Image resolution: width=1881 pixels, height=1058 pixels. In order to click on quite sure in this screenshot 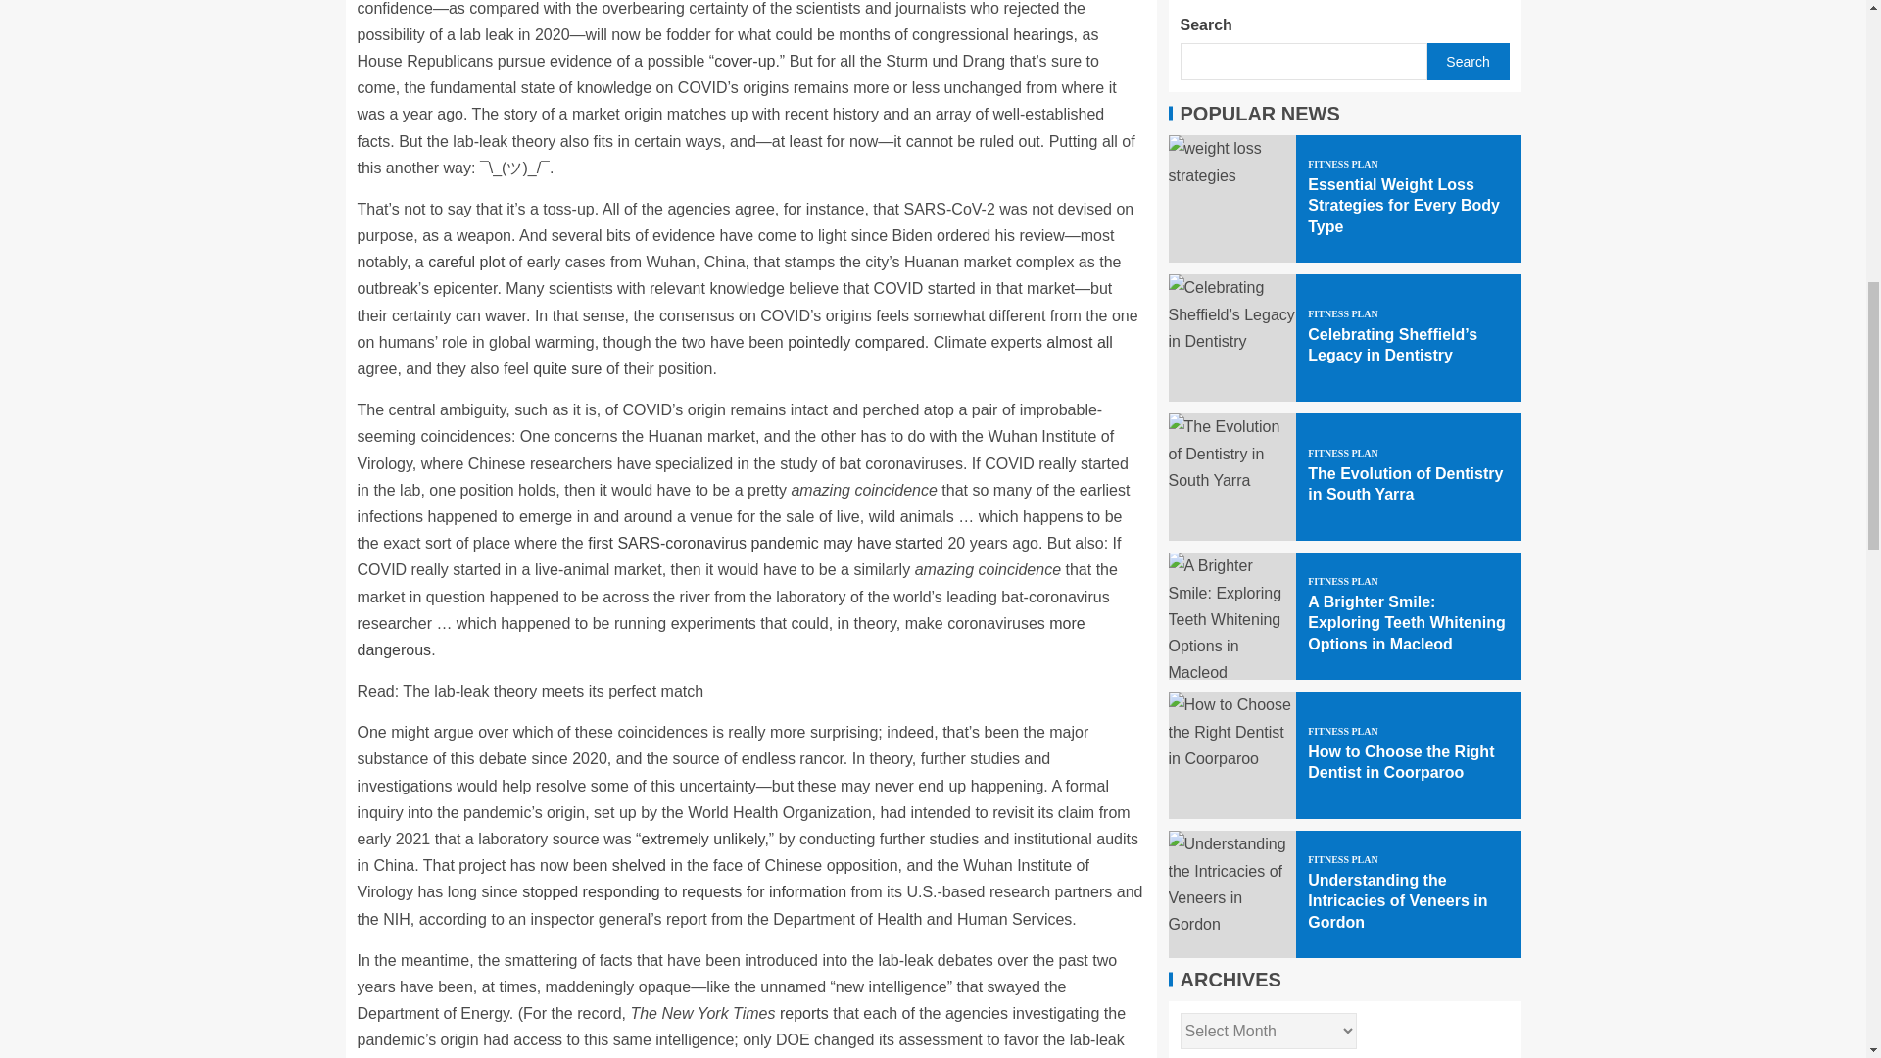, I will do `click(566, 368)`.